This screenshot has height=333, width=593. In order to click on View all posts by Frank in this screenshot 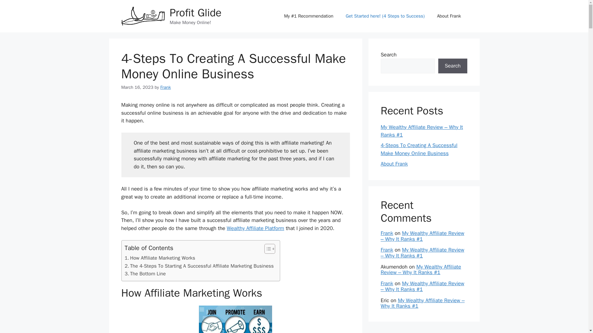, I will do `click(165, 87)`.